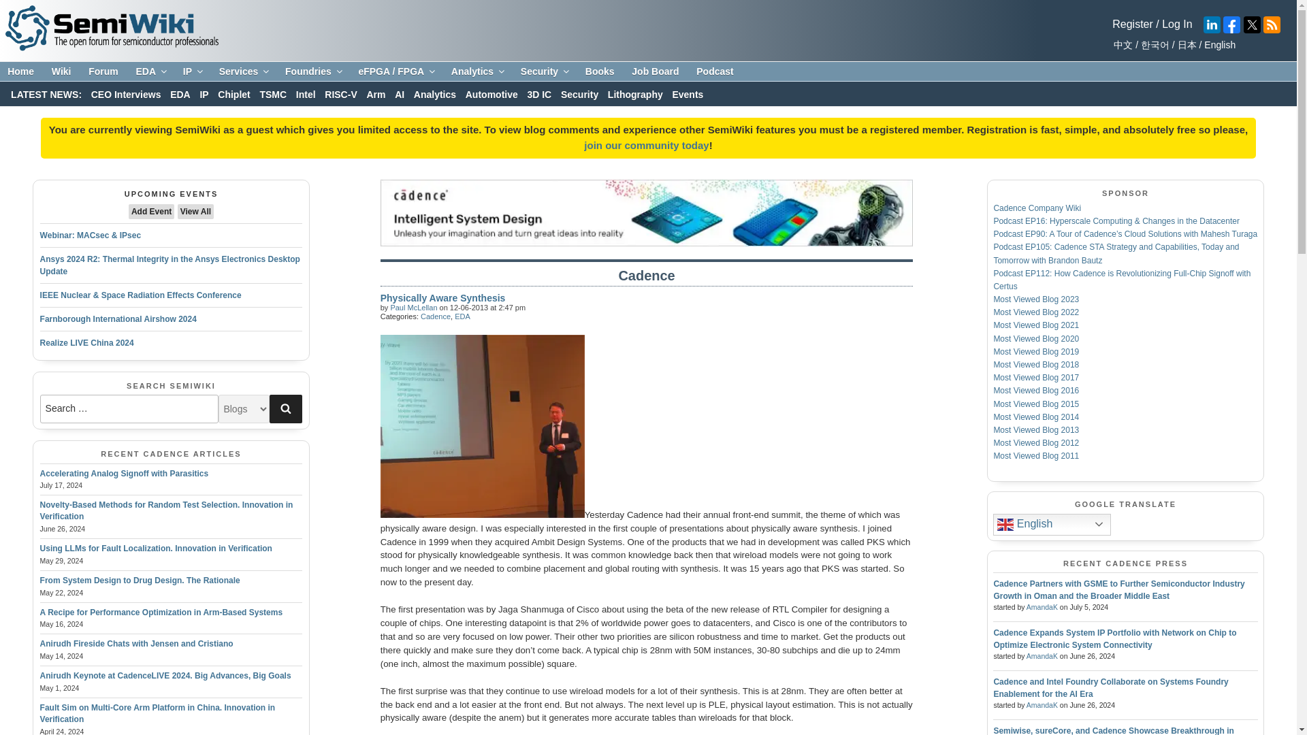  I want to click on Home, so click(20, 71).